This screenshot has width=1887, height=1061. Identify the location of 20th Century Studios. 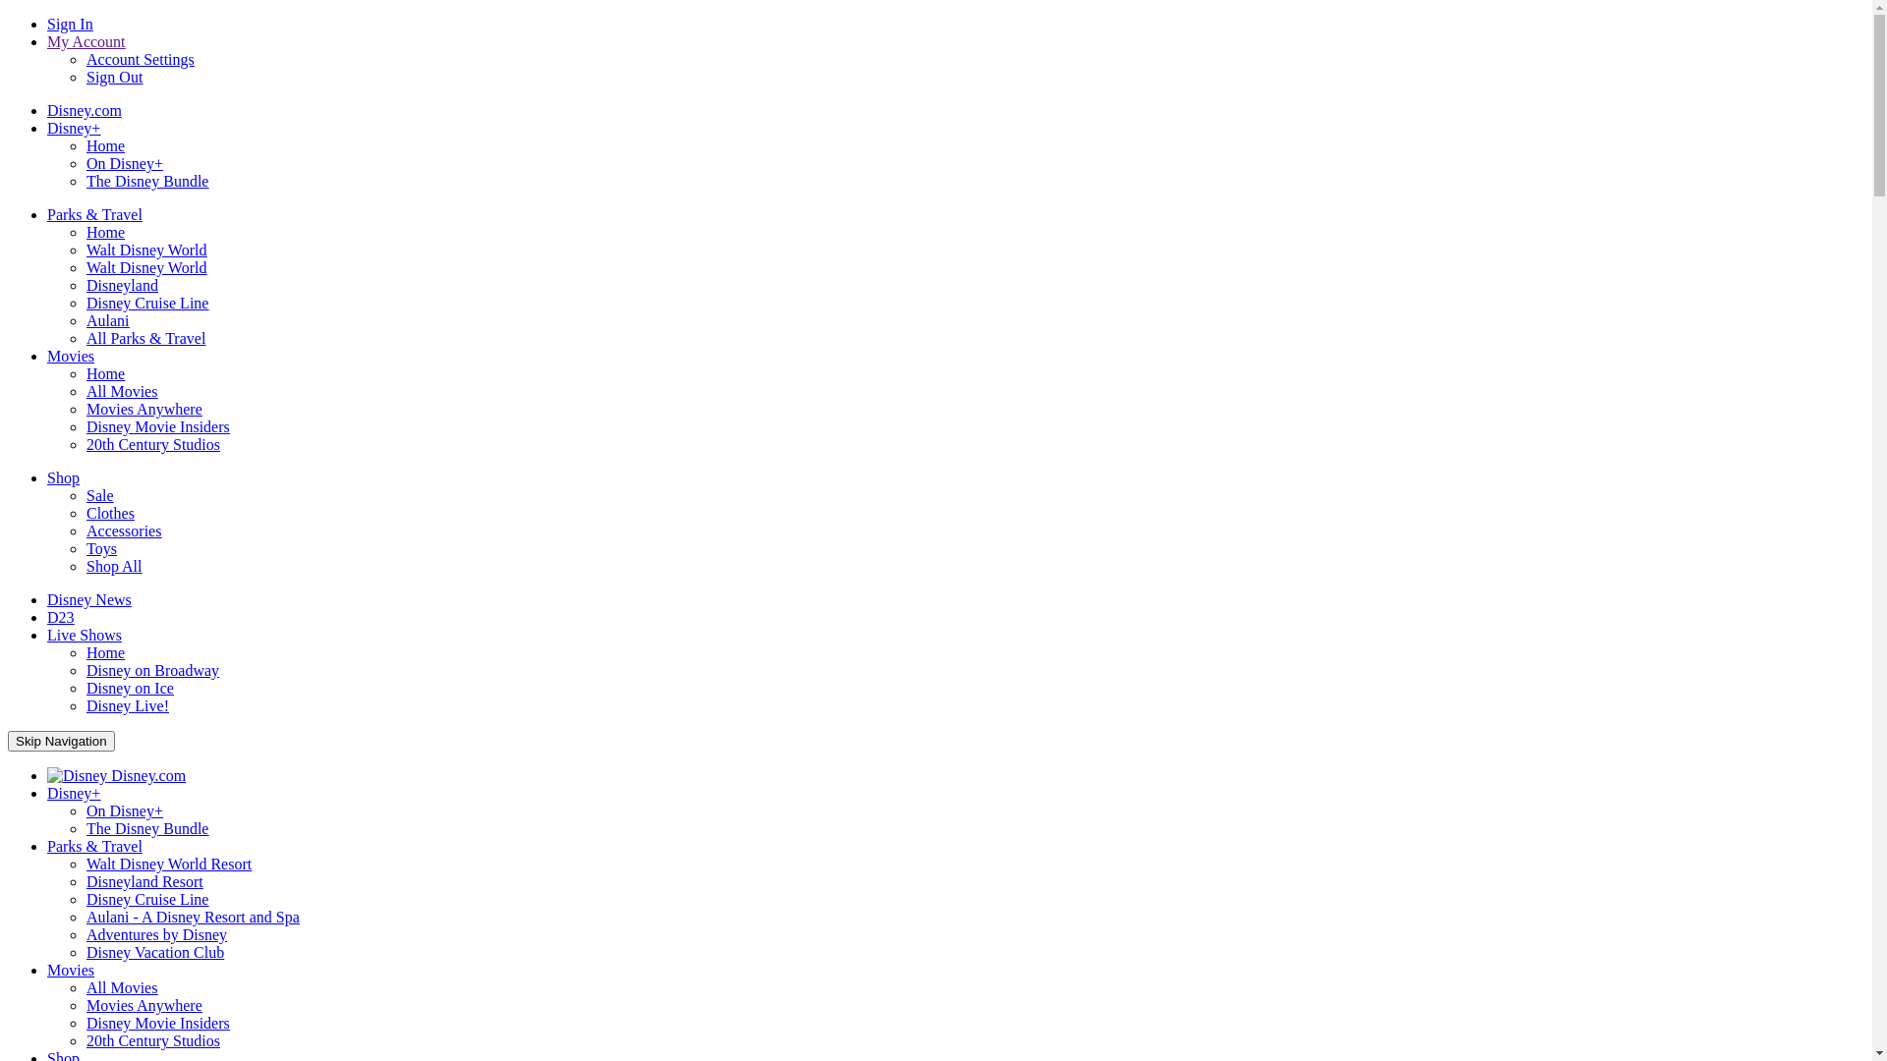
(153, 444).